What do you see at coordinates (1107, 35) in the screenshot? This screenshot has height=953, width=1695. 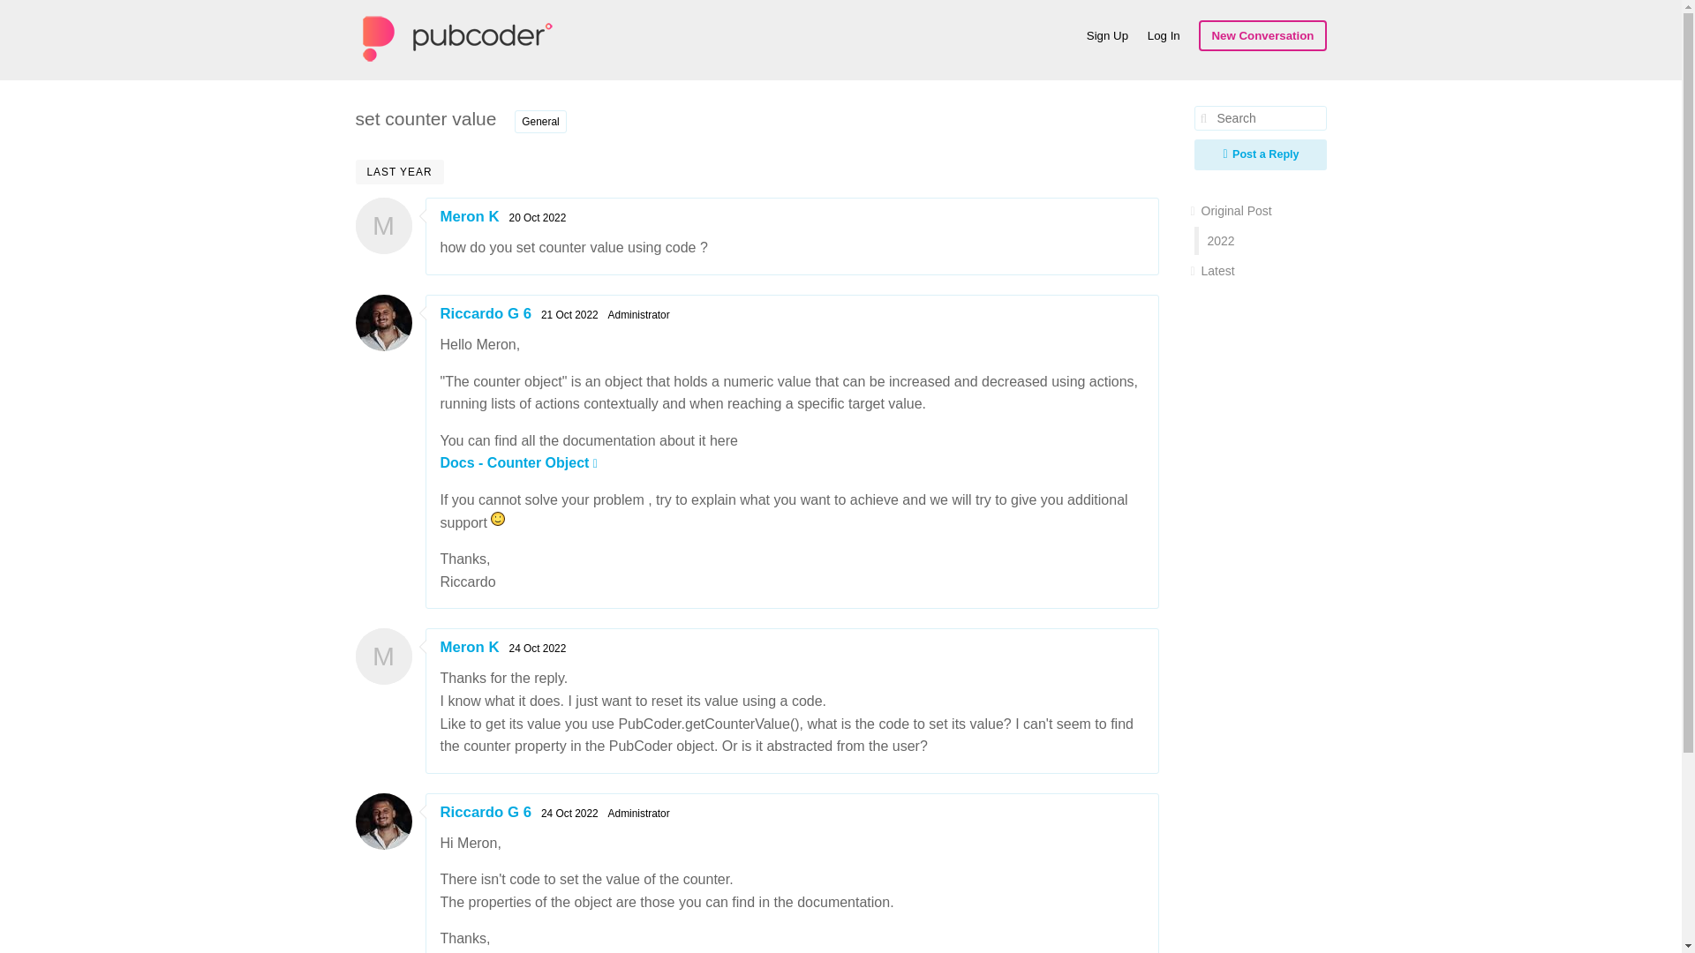 I see `Sign Up` at bounding box center [1107, 35].